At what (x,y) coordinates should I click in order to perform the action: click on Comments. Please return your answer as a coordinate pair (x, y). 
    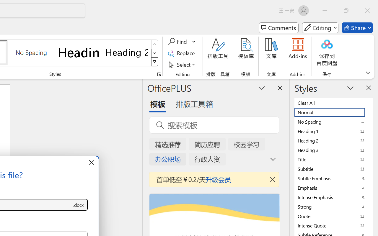
    Looking at the image, I should click on (279, 28).